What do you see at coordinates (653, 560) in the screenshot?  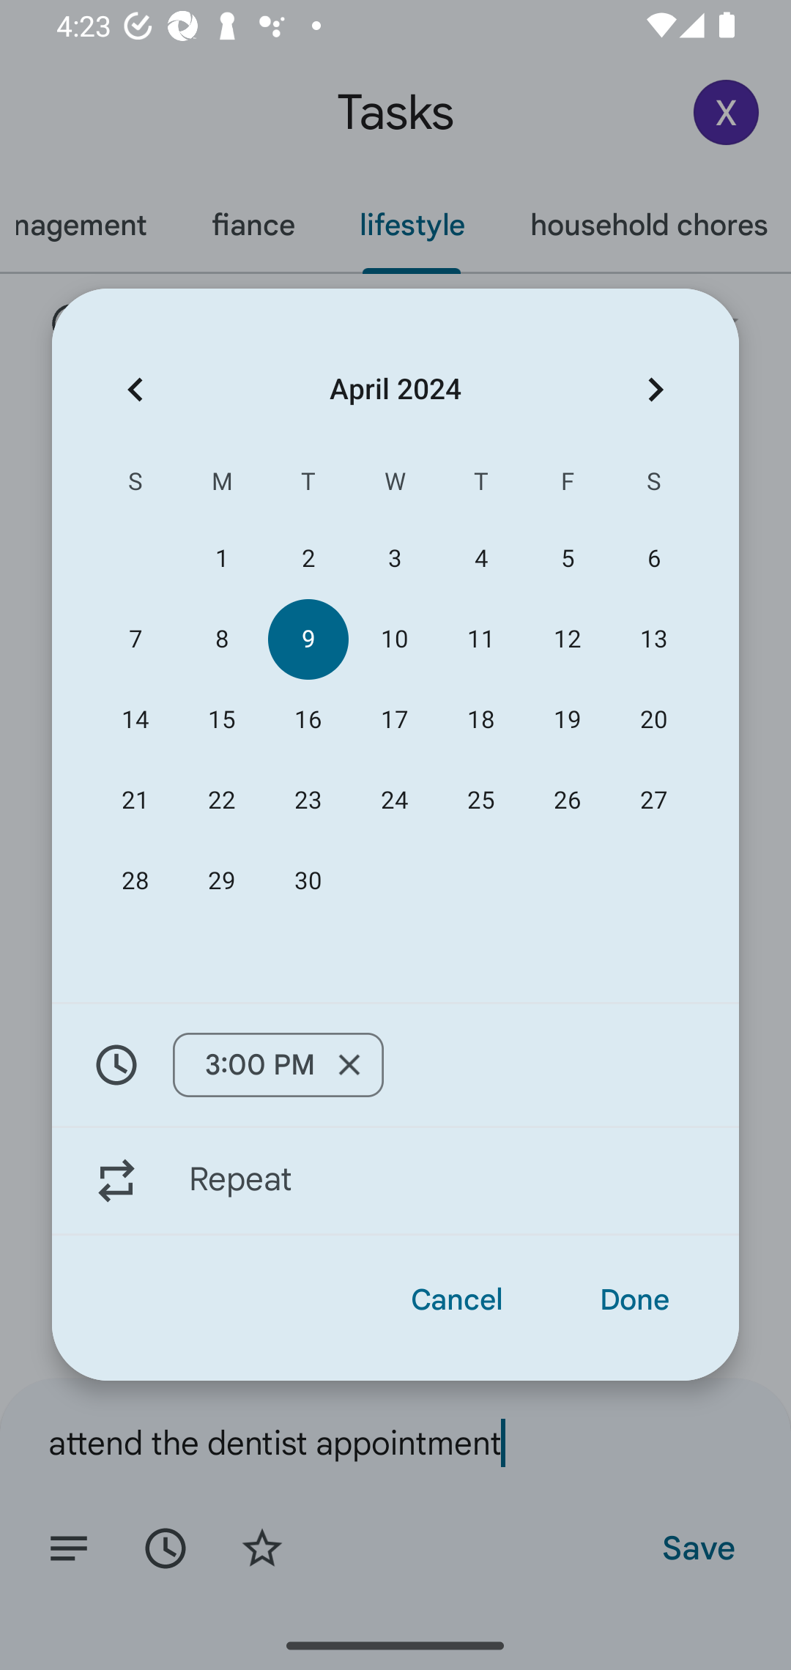 I see `6 06 April 2024` at bounding box center [653, 560].